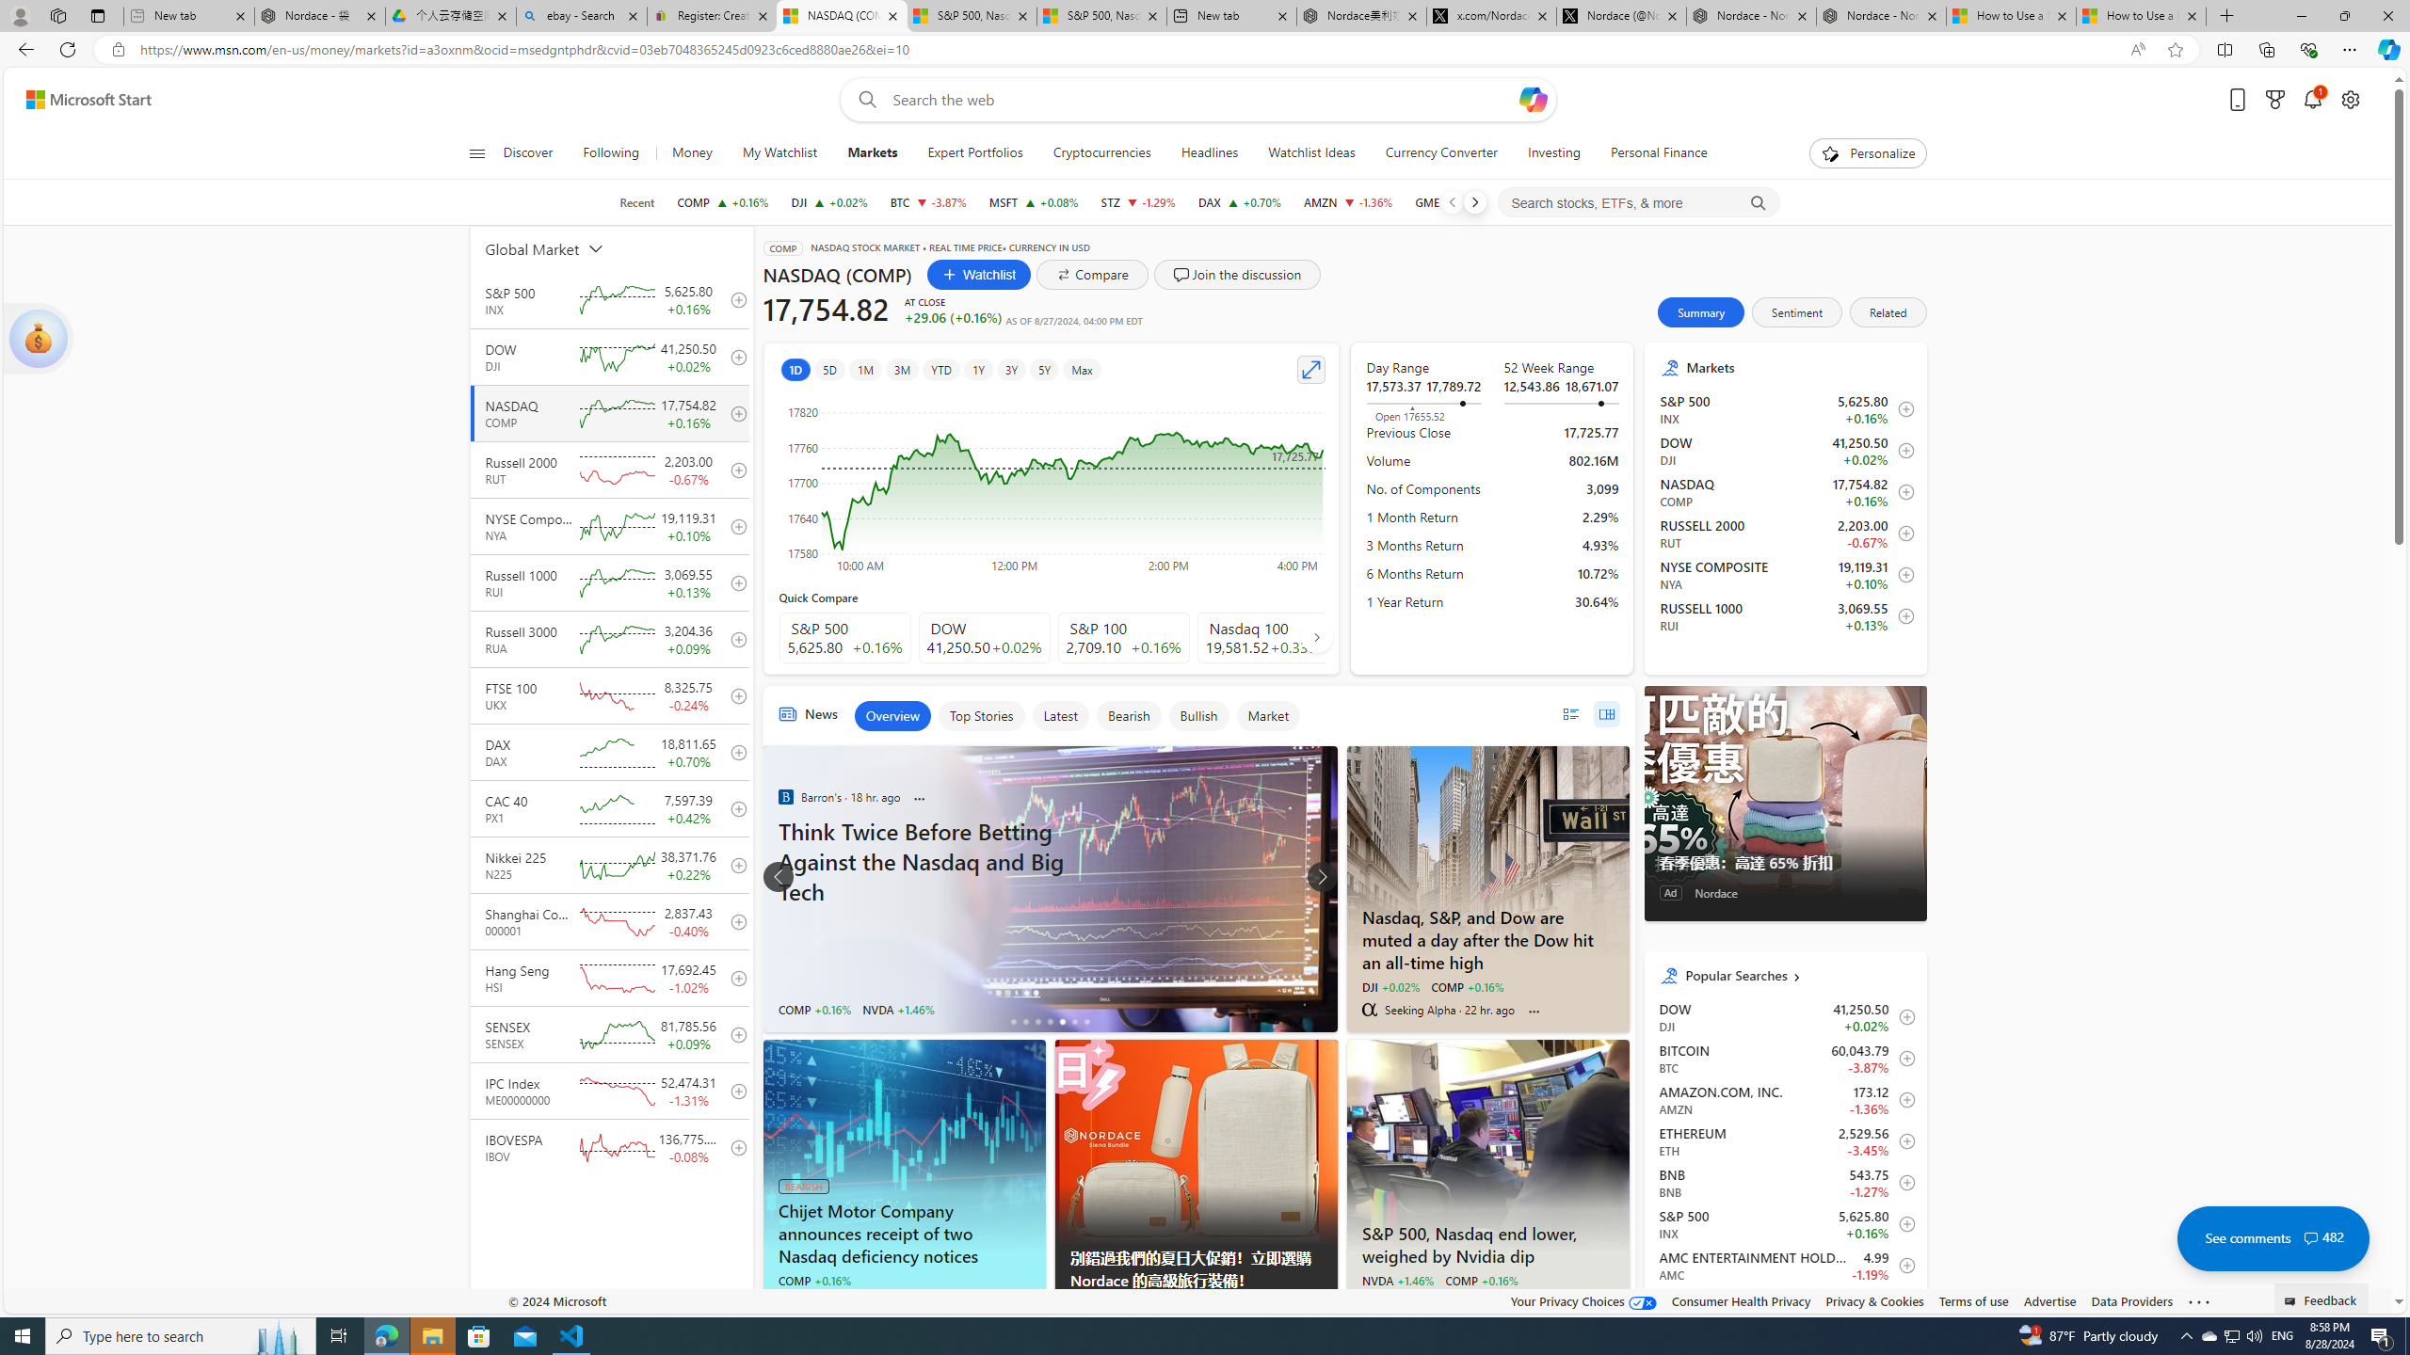 This screenshot has height=1355, width=2410. What do you see at coordinates (1440, 153) in the screenshot?
I see `Currency Converter` at bounding box center [1440, 153].